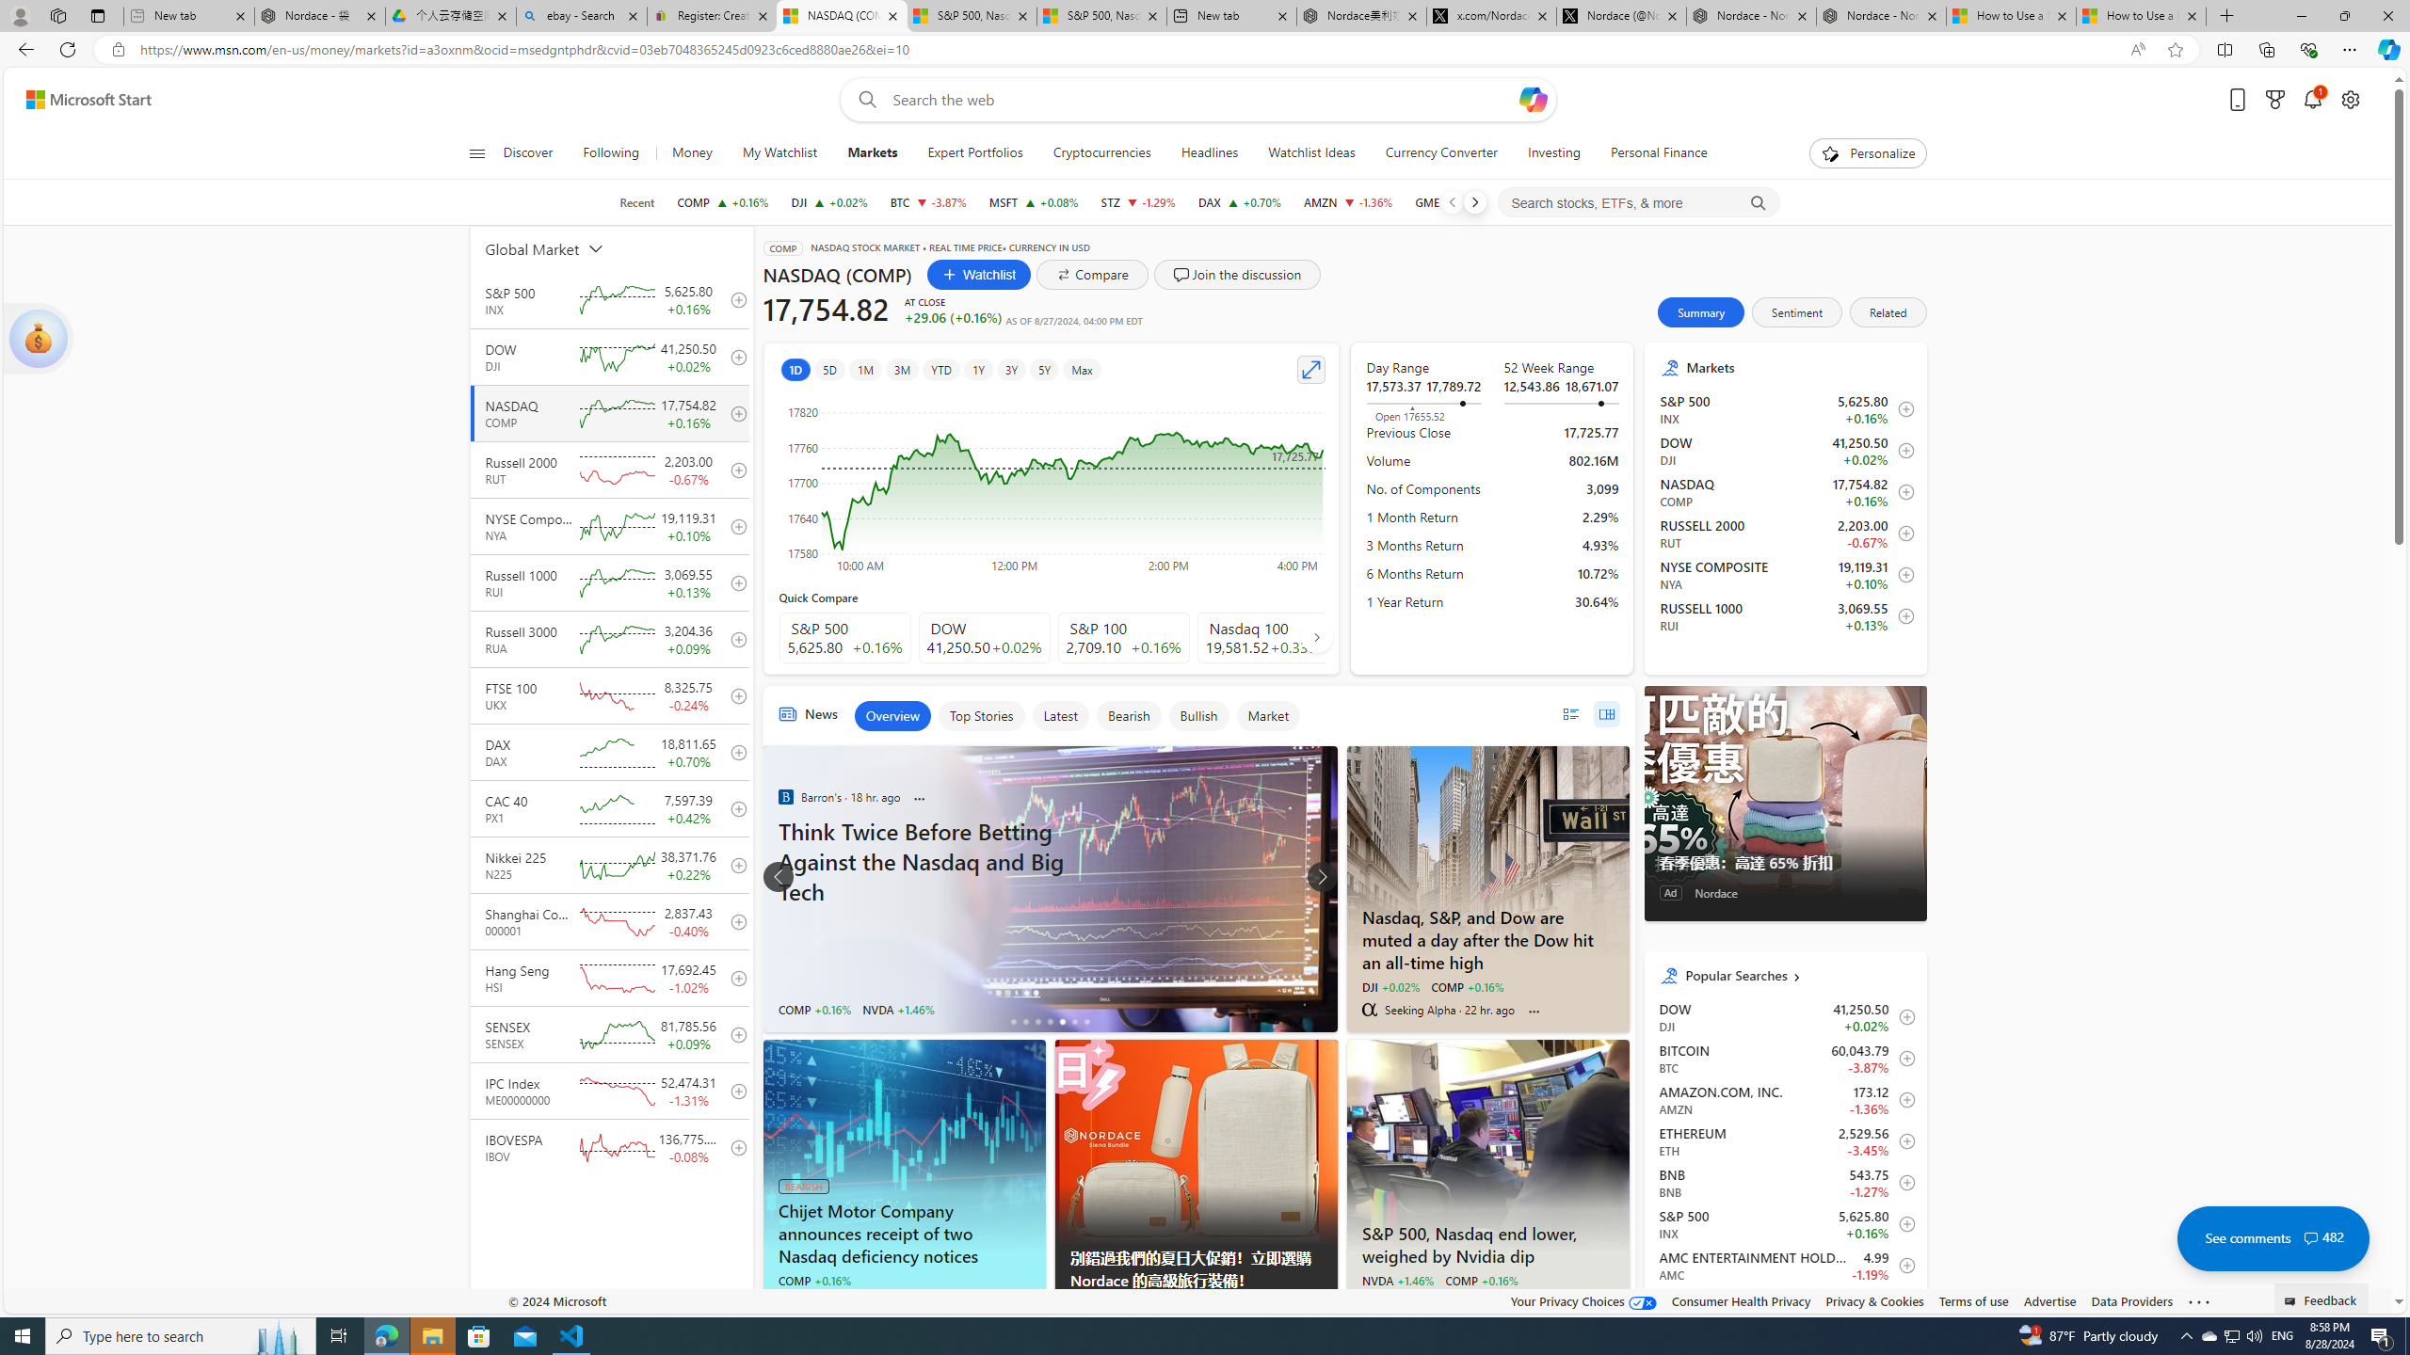 This screenshot has height=1355, width=2410. What do you see at coordinates (1440, 153) in the screenshot?
I see `Currency Converter` at bounding box center [1440, 153].